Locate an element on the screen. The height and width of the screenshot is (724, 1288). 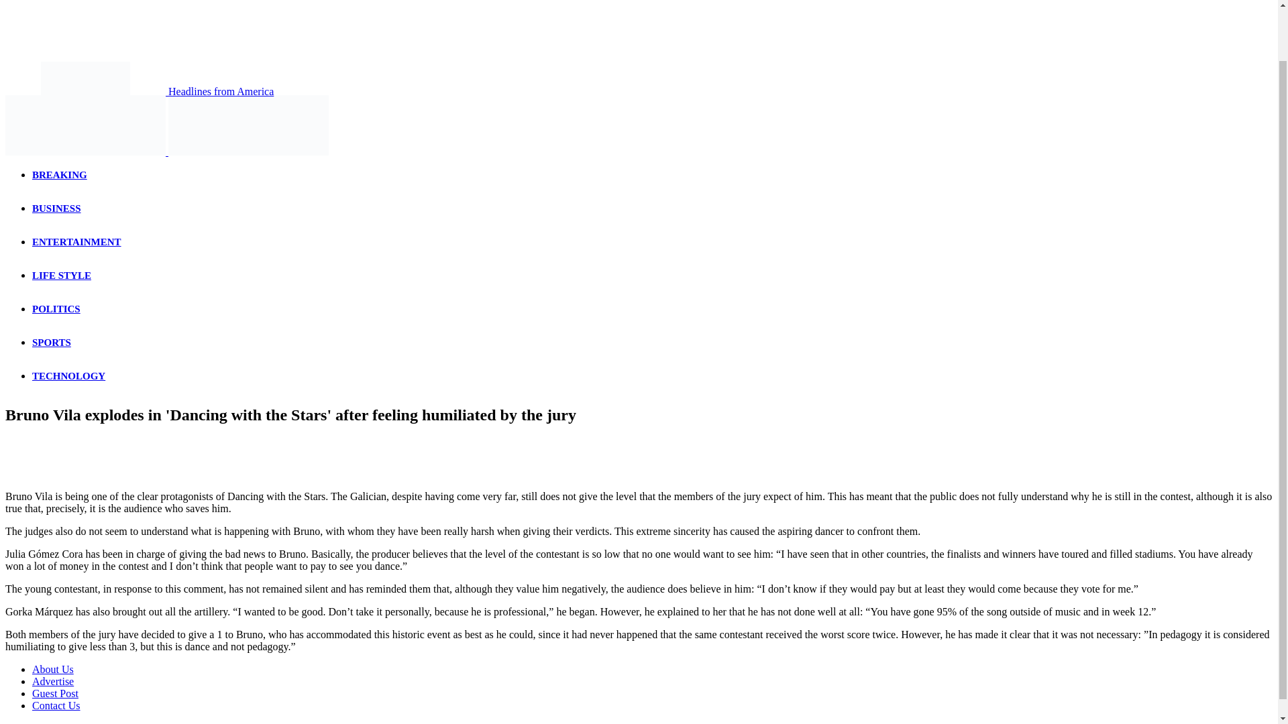
Daily News and Headlines from US is located at coordinates (248, 125).